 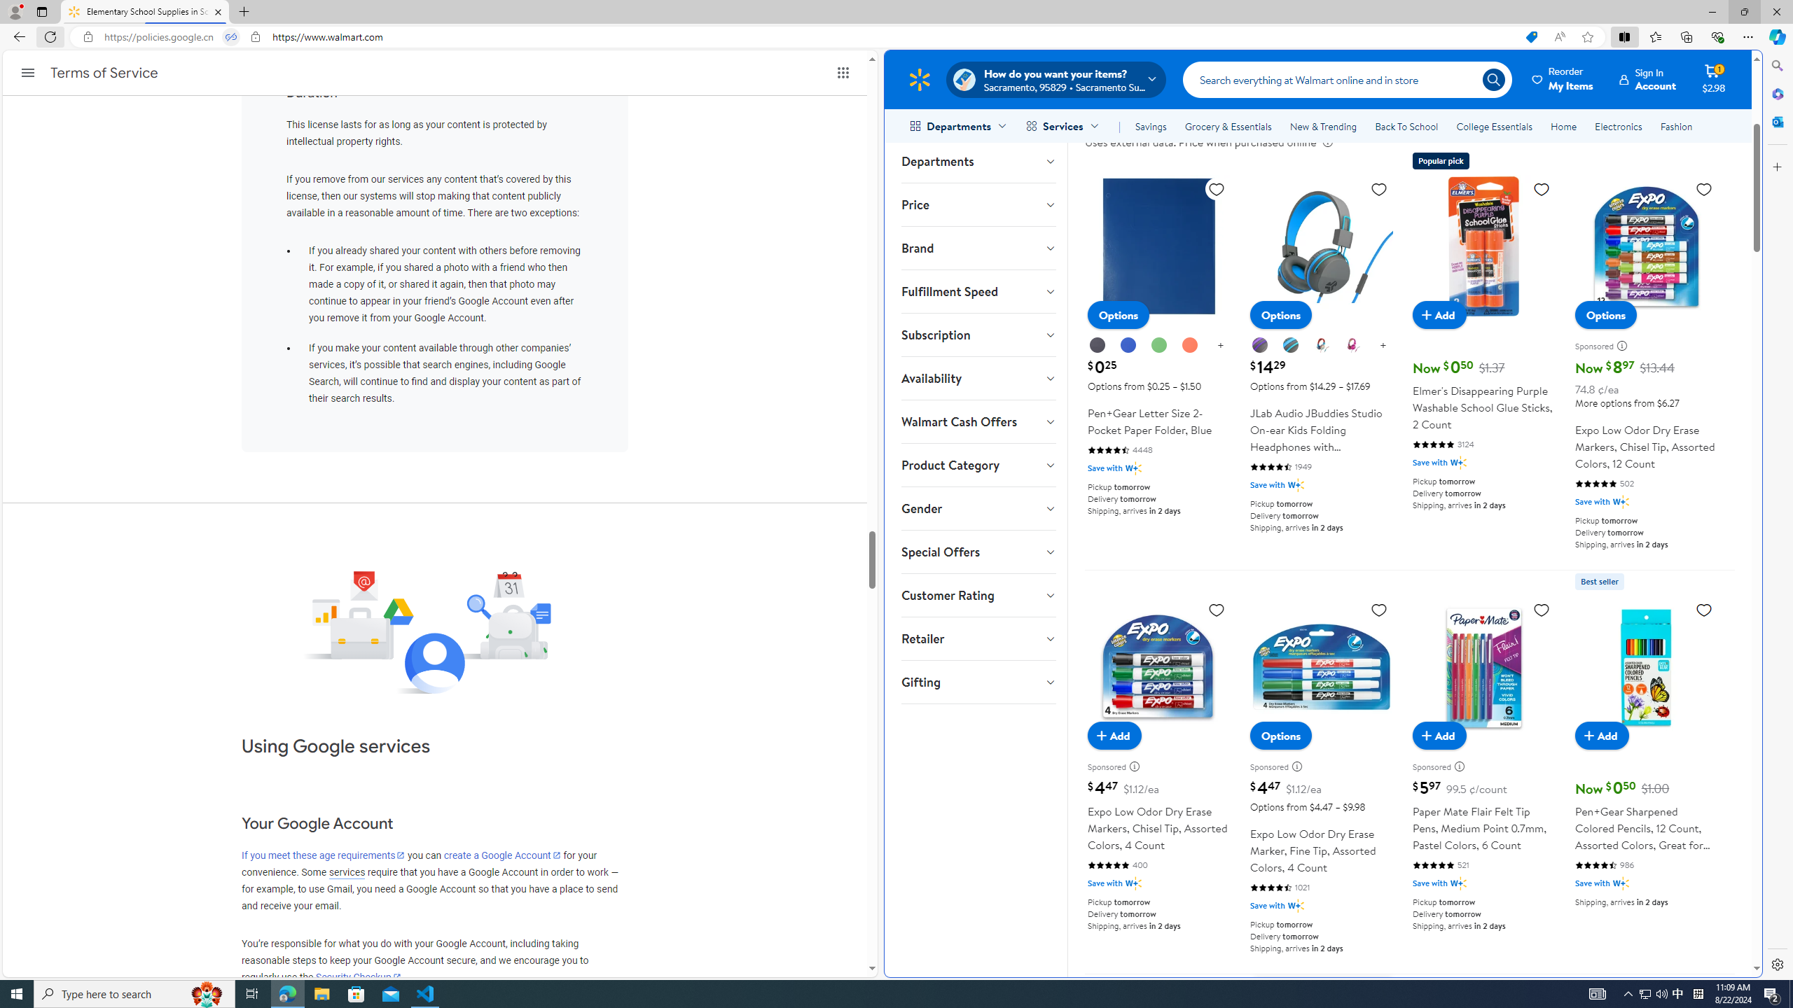 I want to click on Price, so click(x=978, y=204).